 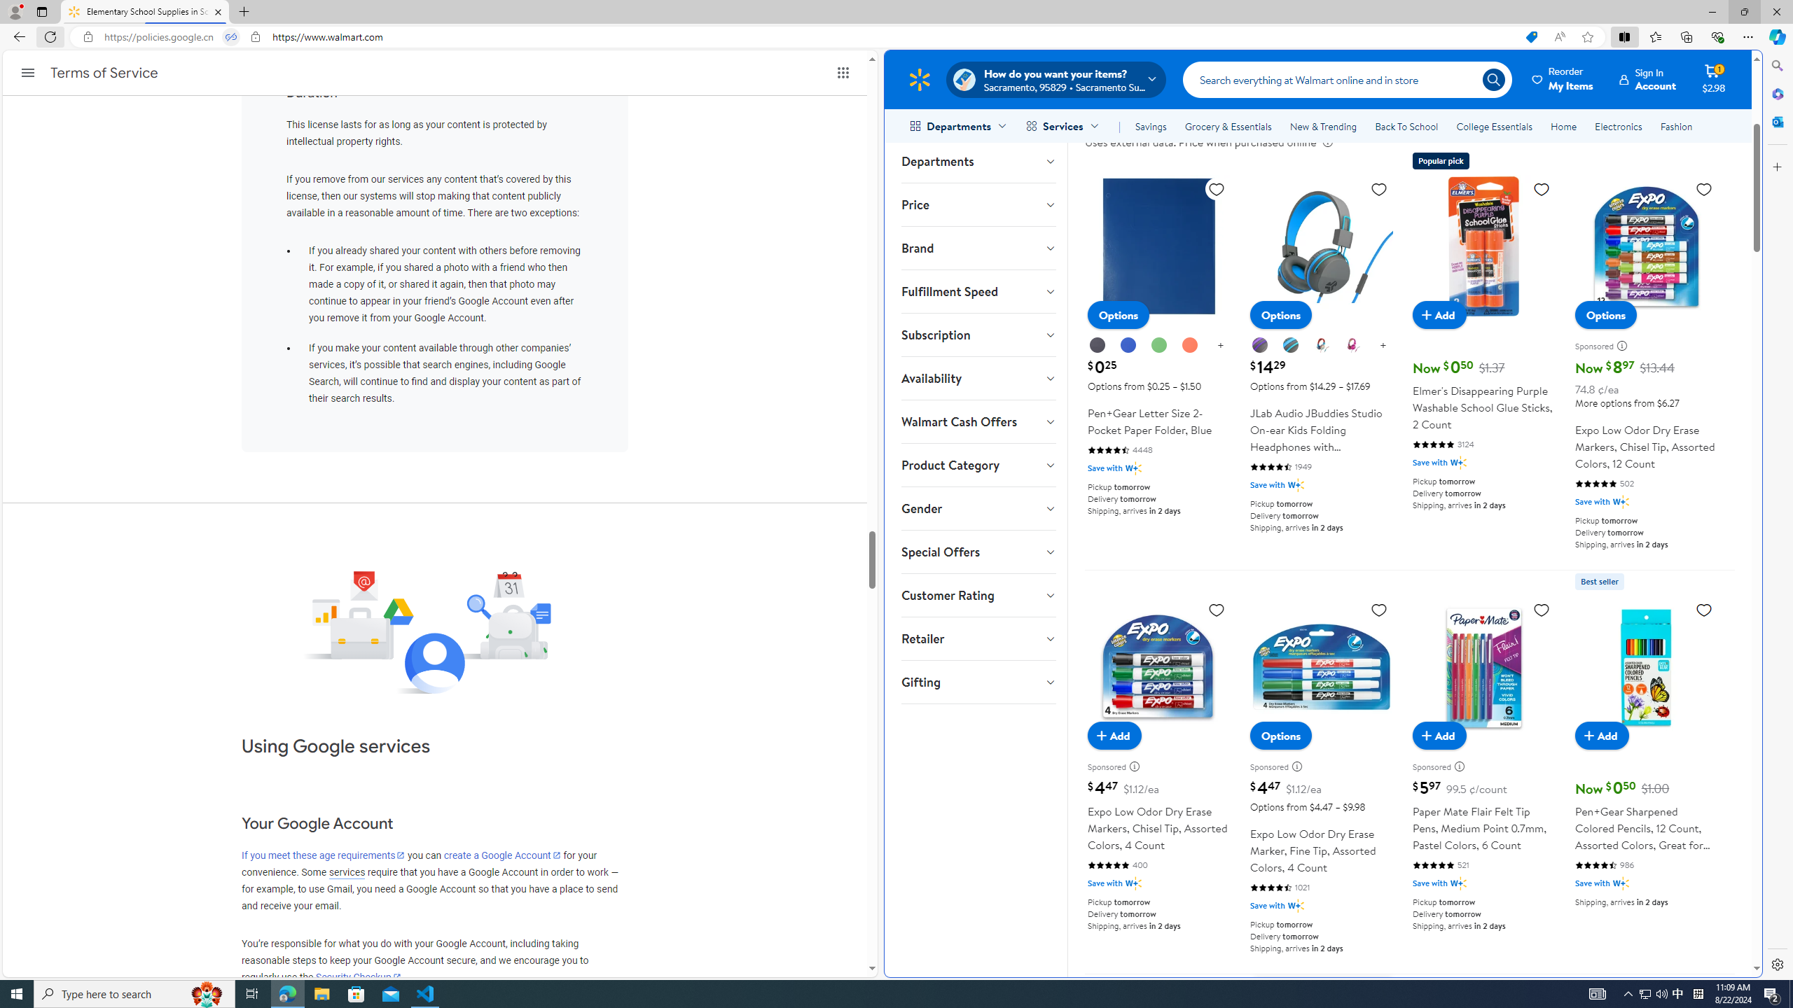 I want to click on Price, so click(x=978, y=204).